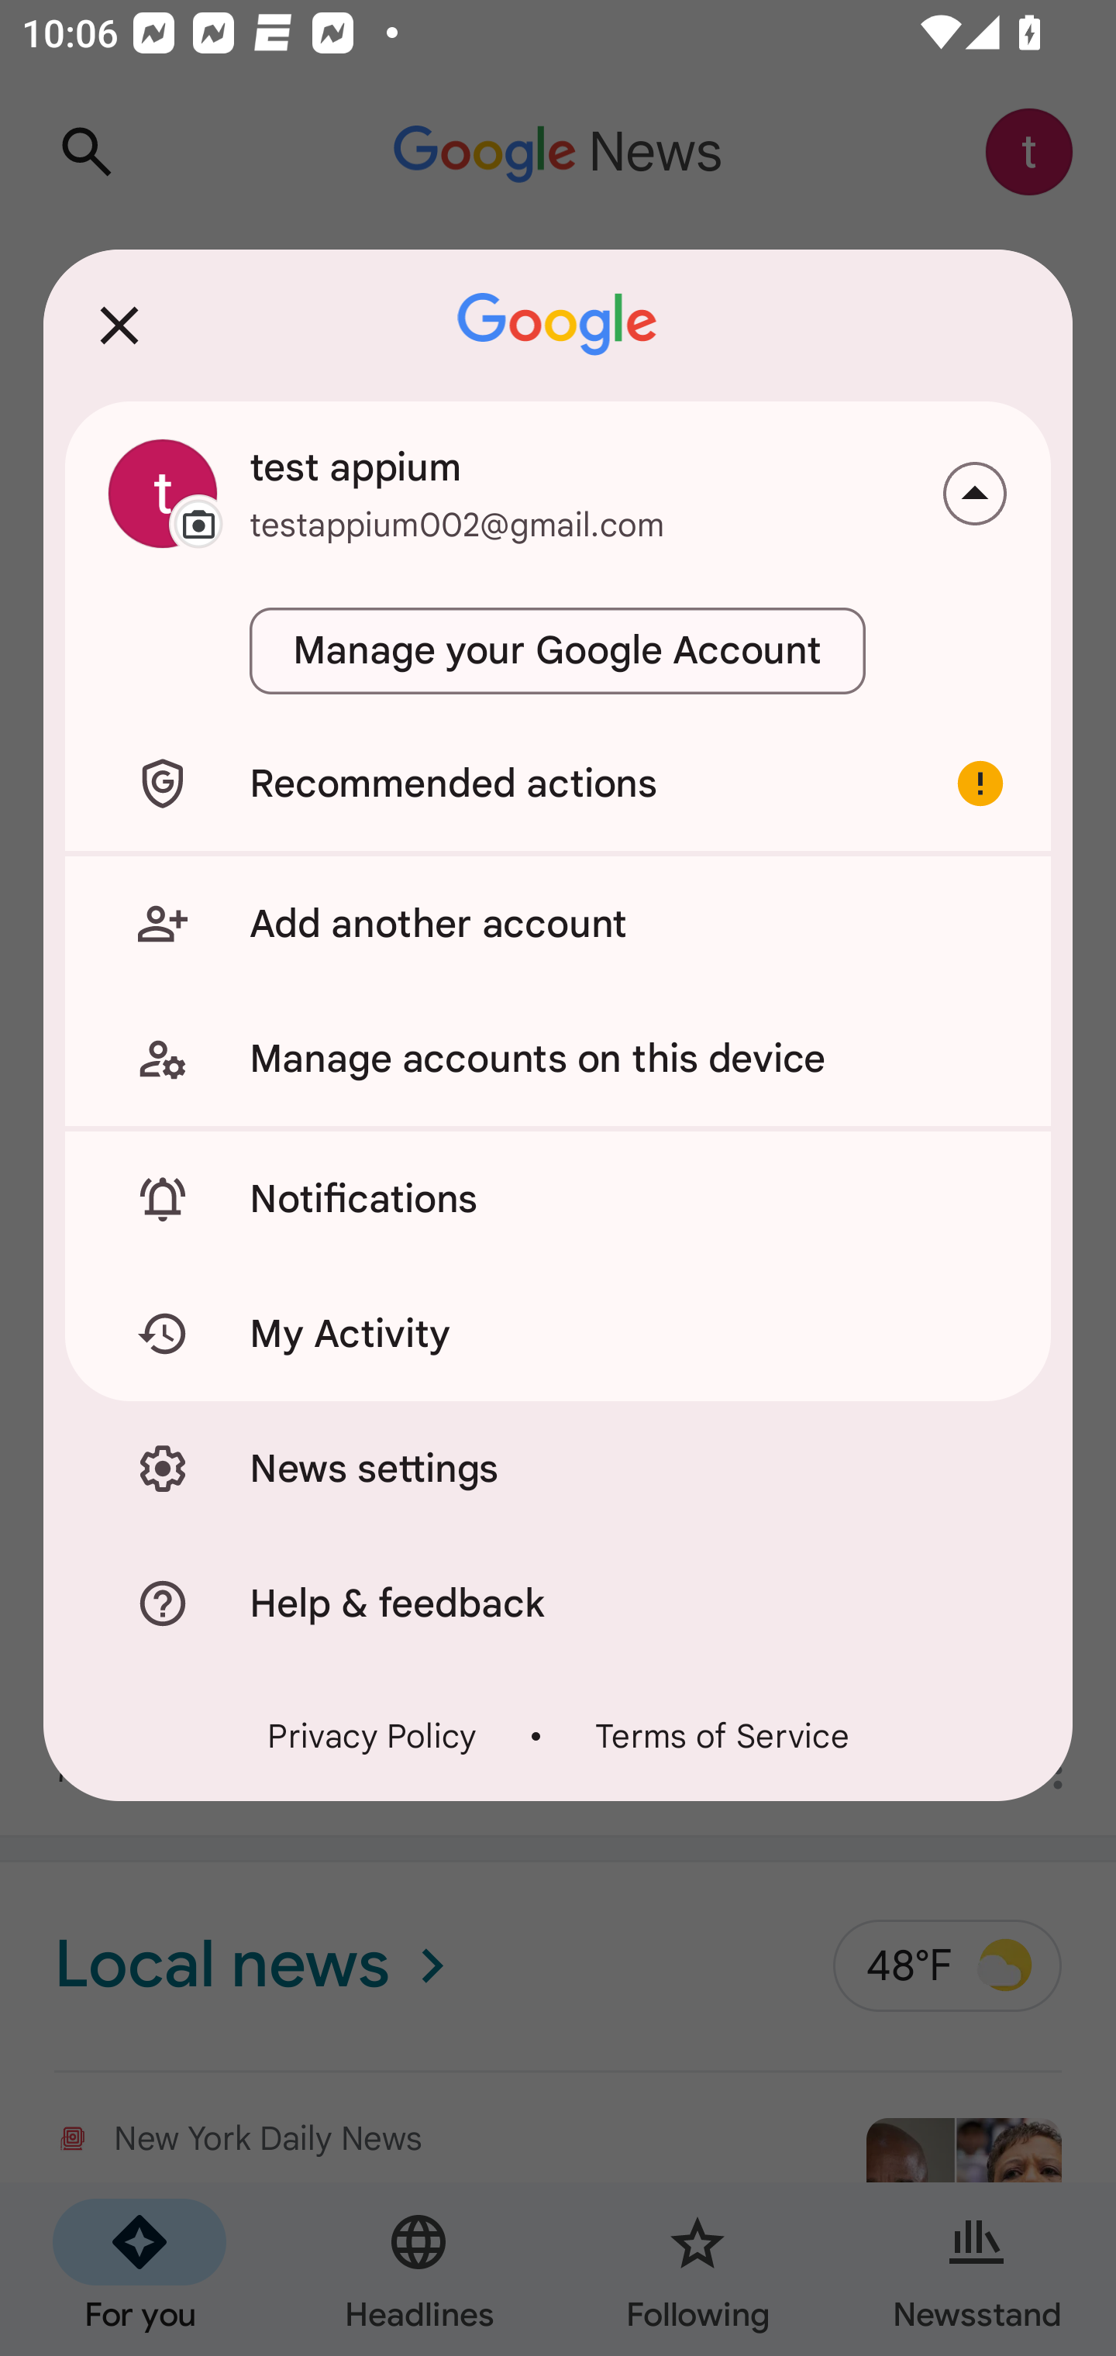 This screenshot has height=2356, width=1116. I want to click on Terms of Service, so click(721, 1734).